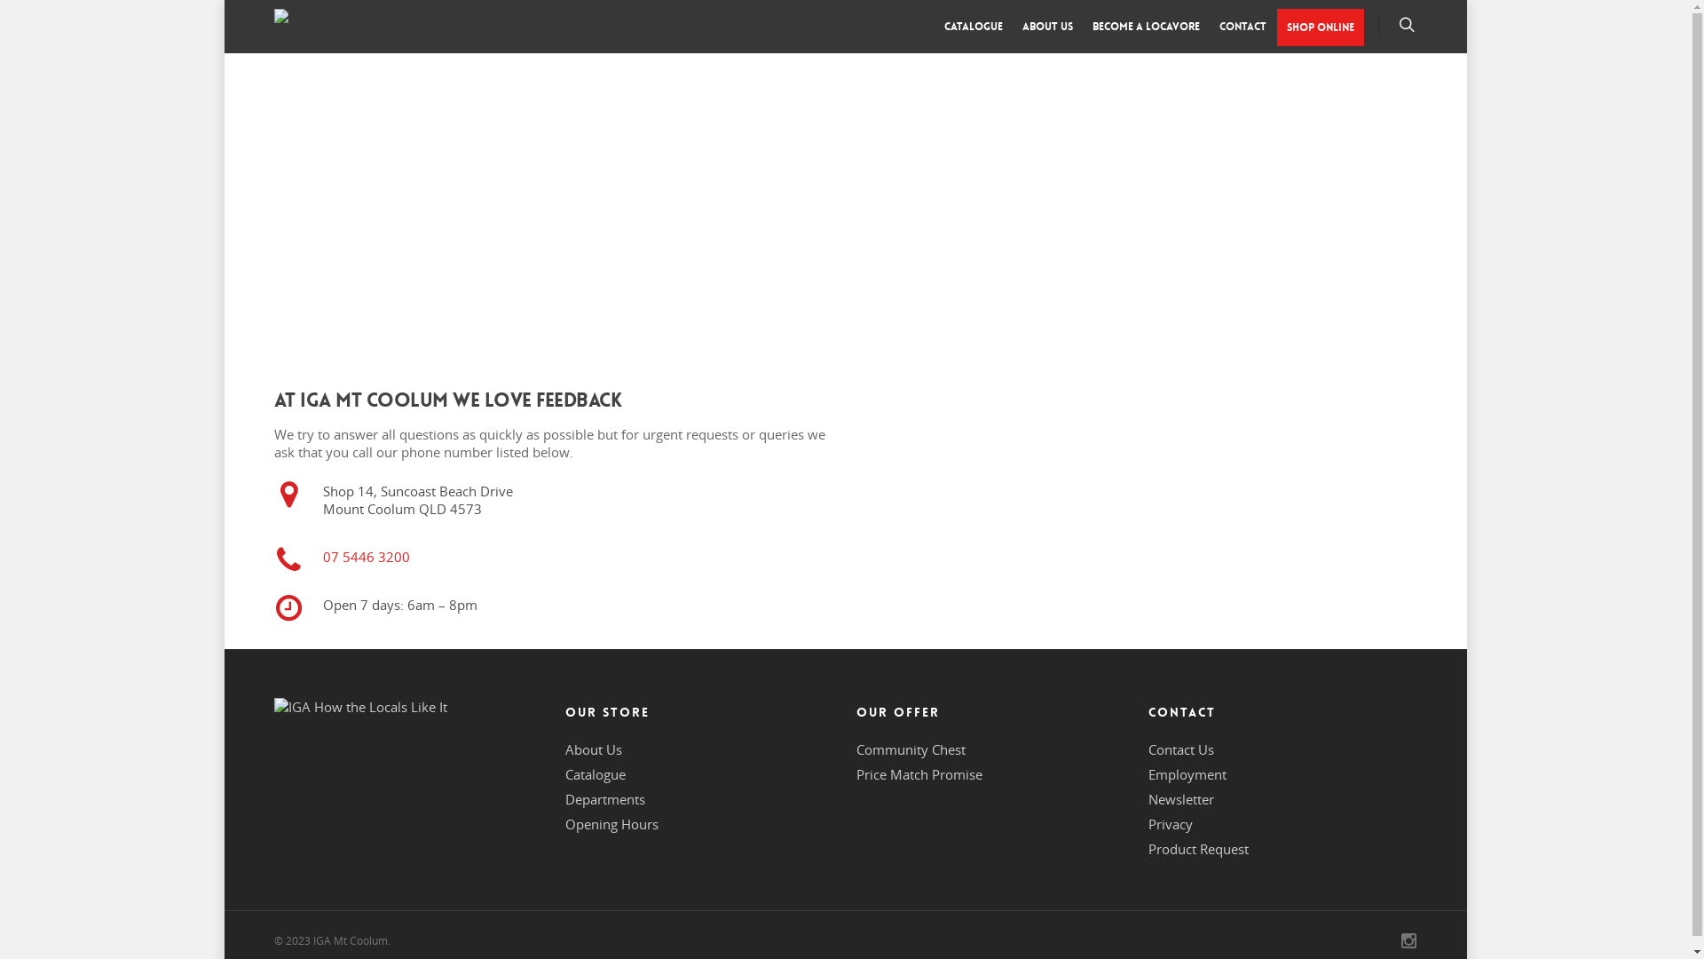  What do you see at coordinates (612, 824) in the screenshot?
I see `Opening Hours` at bounding box center [612, 824].